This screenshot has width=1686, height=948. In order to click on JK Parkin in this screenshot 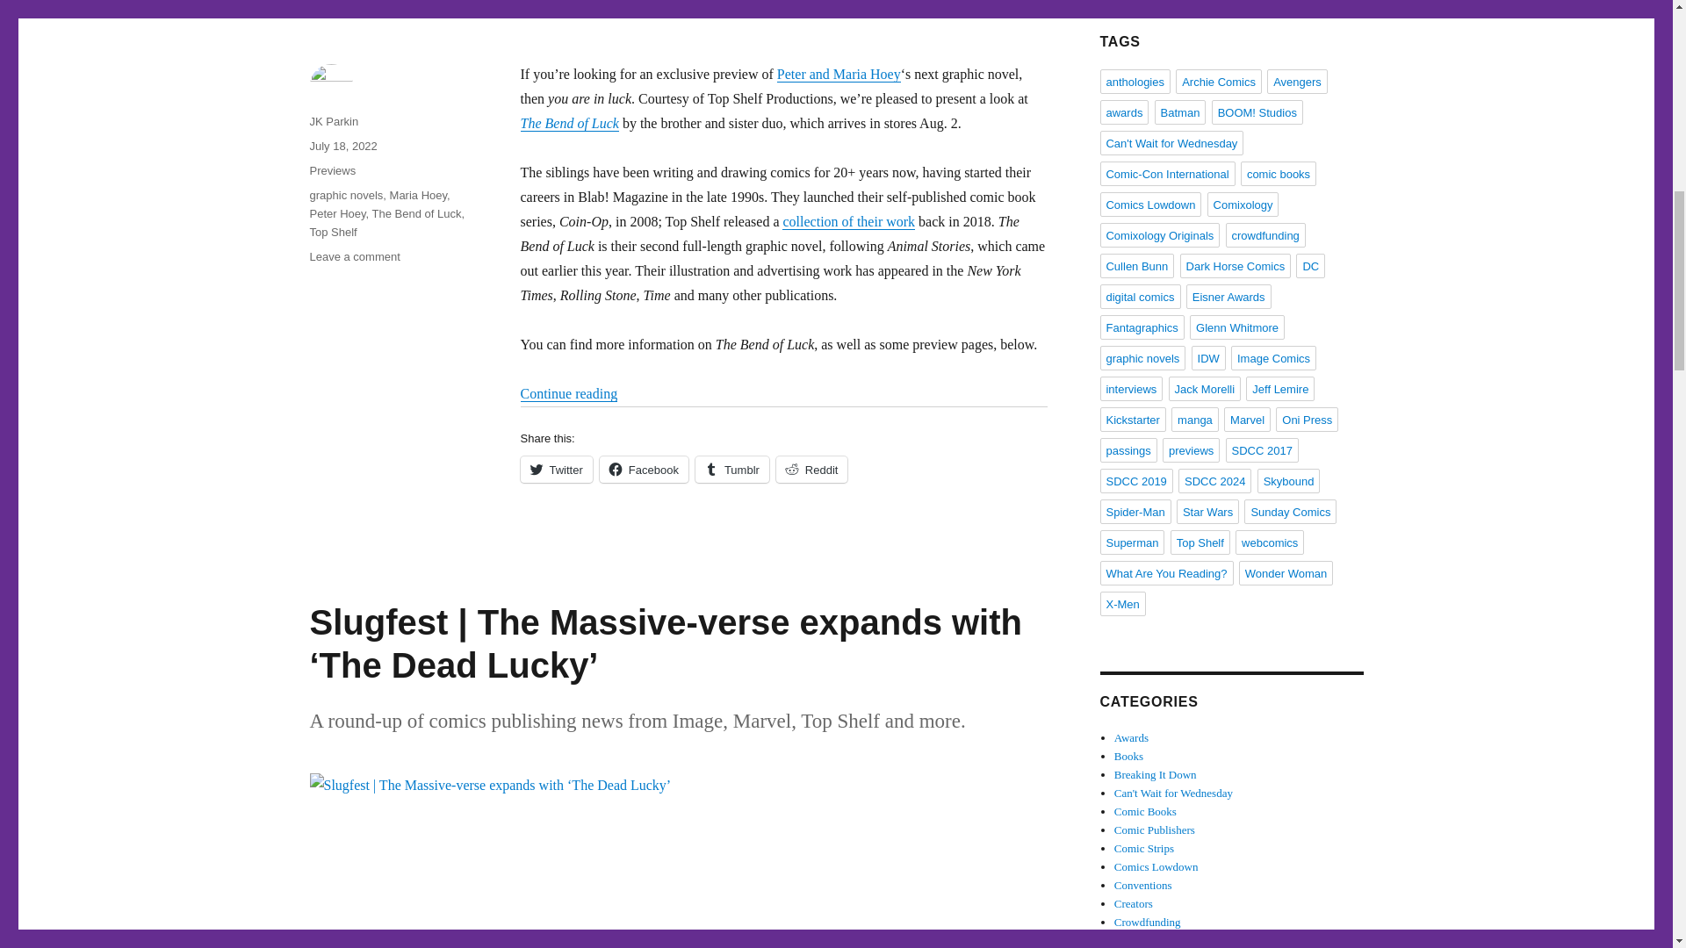, I will do `click(333, 121)`.